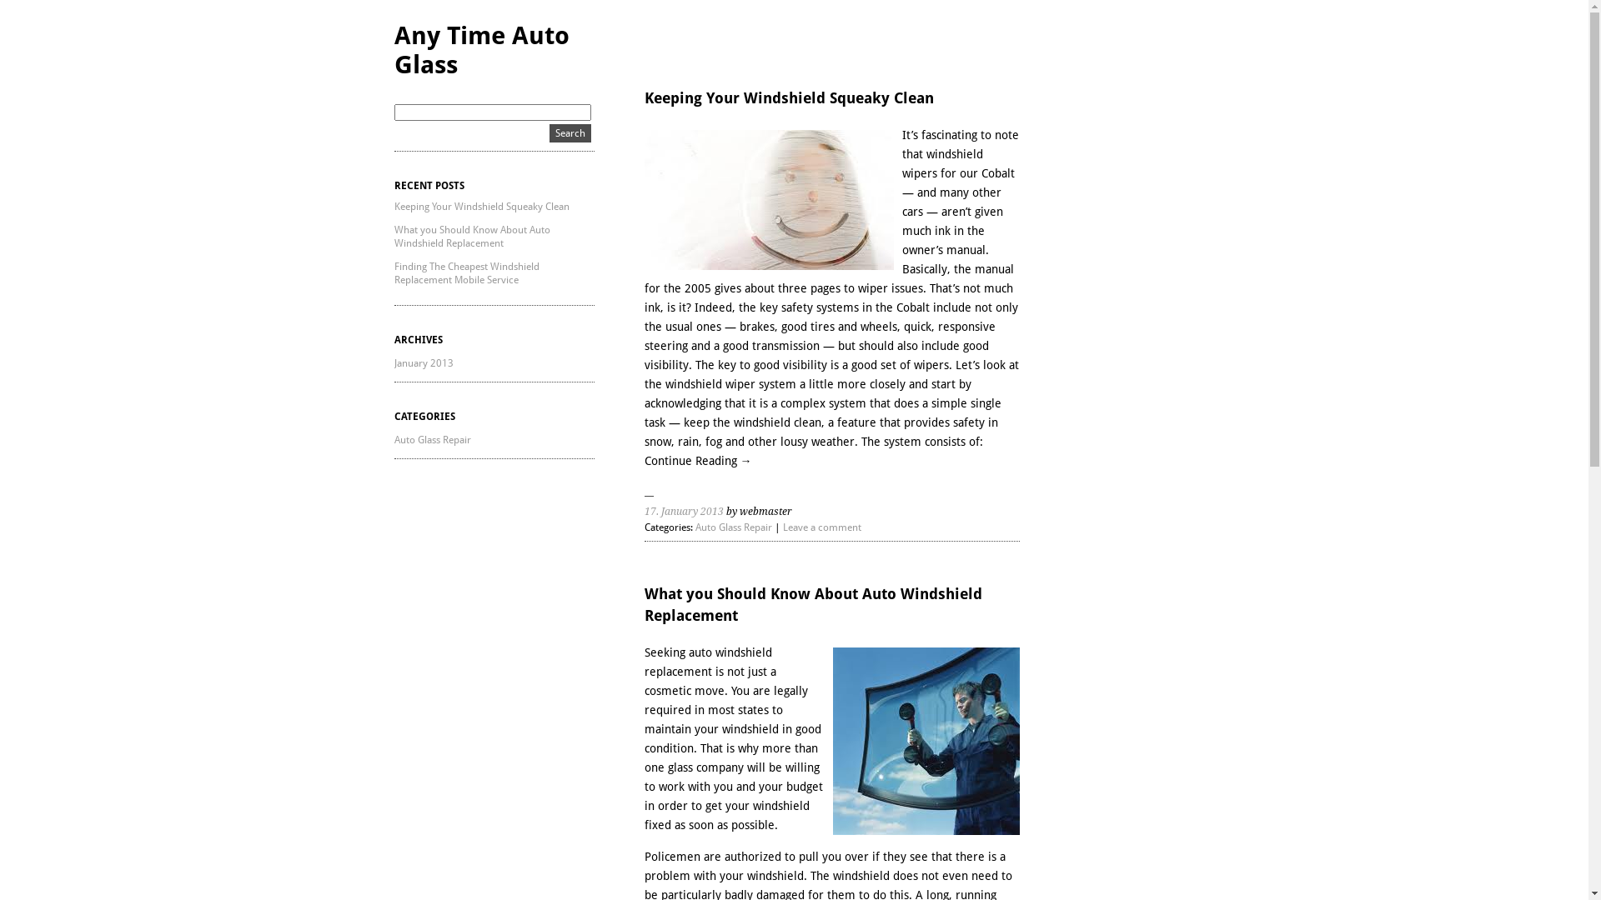 This screenshot has height=900, width=1601. Describe the element at coordinates (734, 527) in the screenshot. I see `Auto Glass Repair` at that location.